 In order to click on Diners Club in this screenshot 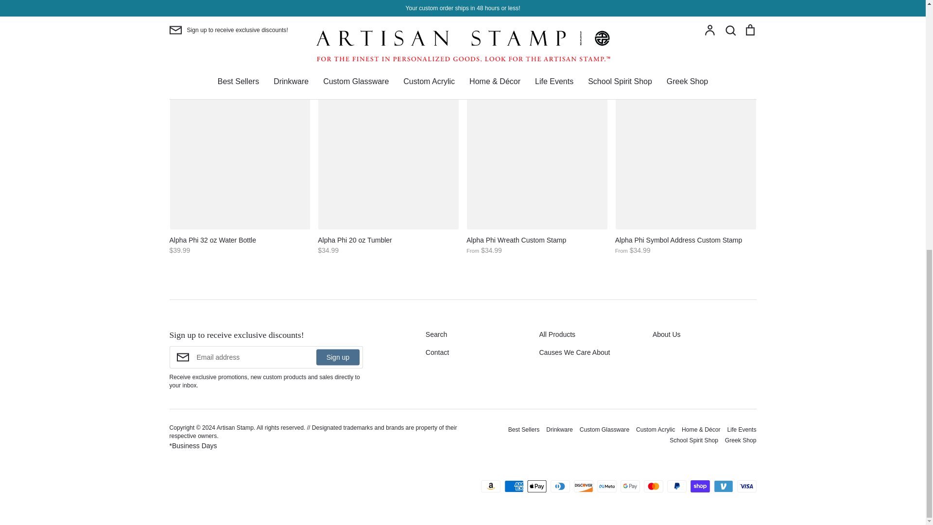, I will do `click(560, 486)`.